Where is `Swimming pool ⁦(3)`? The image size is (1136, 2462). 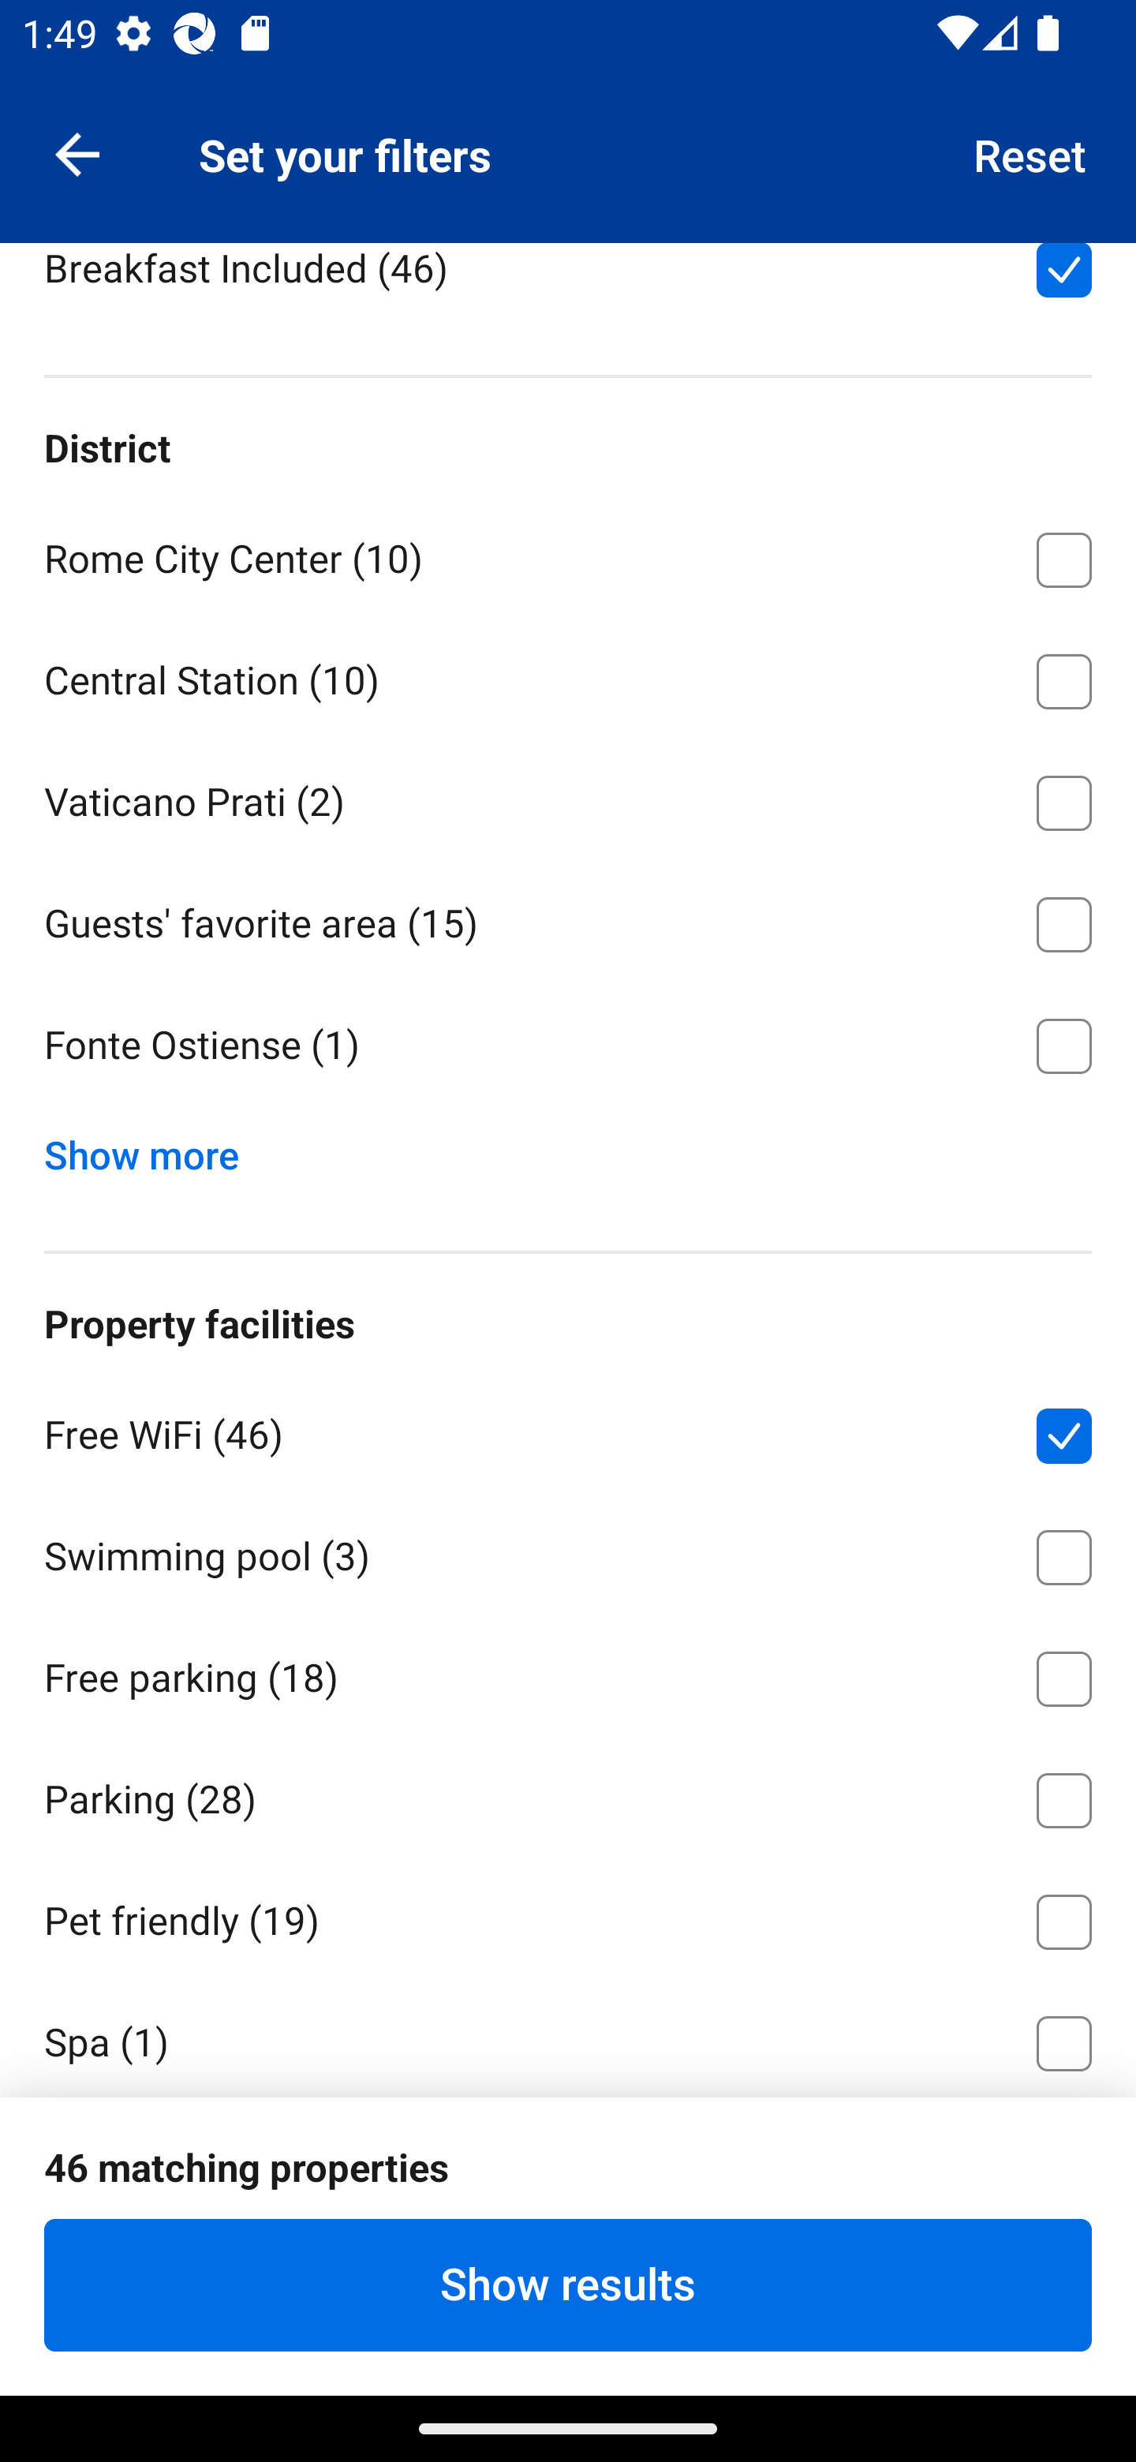 Swimming pool ⁦(3) is located at coordinates (568, 1551).